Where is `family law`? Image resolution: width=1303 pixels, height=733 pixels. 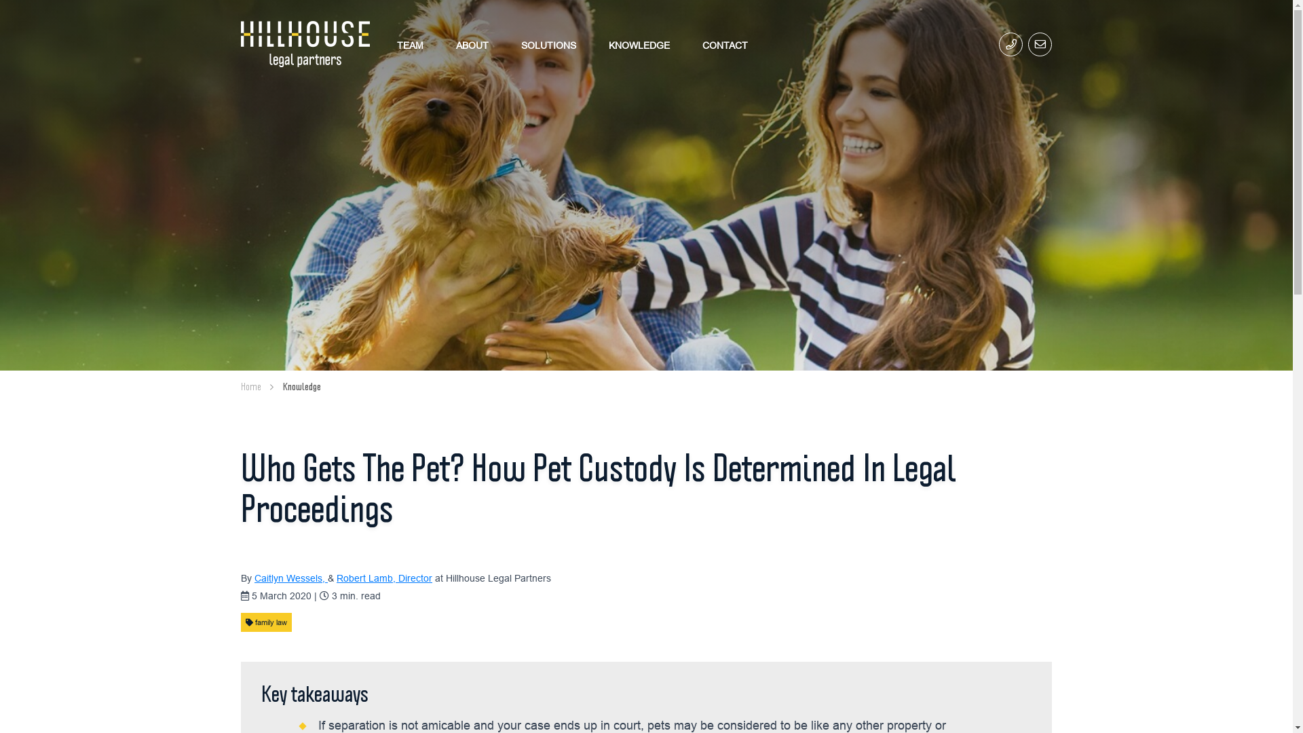
family law is located at coordinates (266, 622).